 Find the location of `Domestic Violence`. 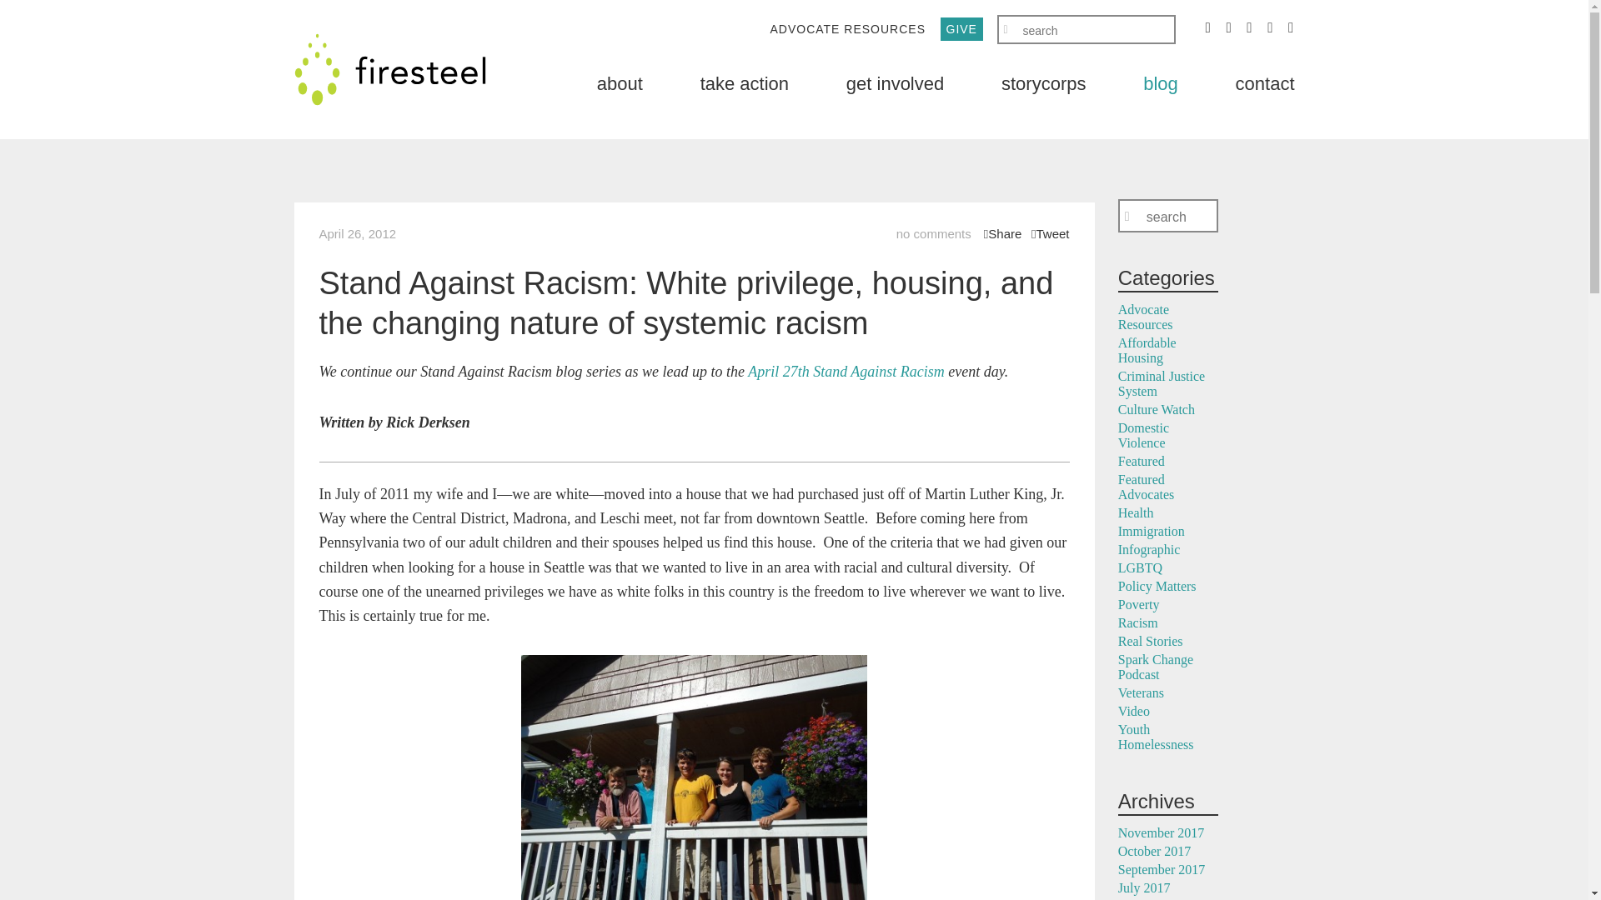

Domestic Violence is located at coordinates (1142, 435).